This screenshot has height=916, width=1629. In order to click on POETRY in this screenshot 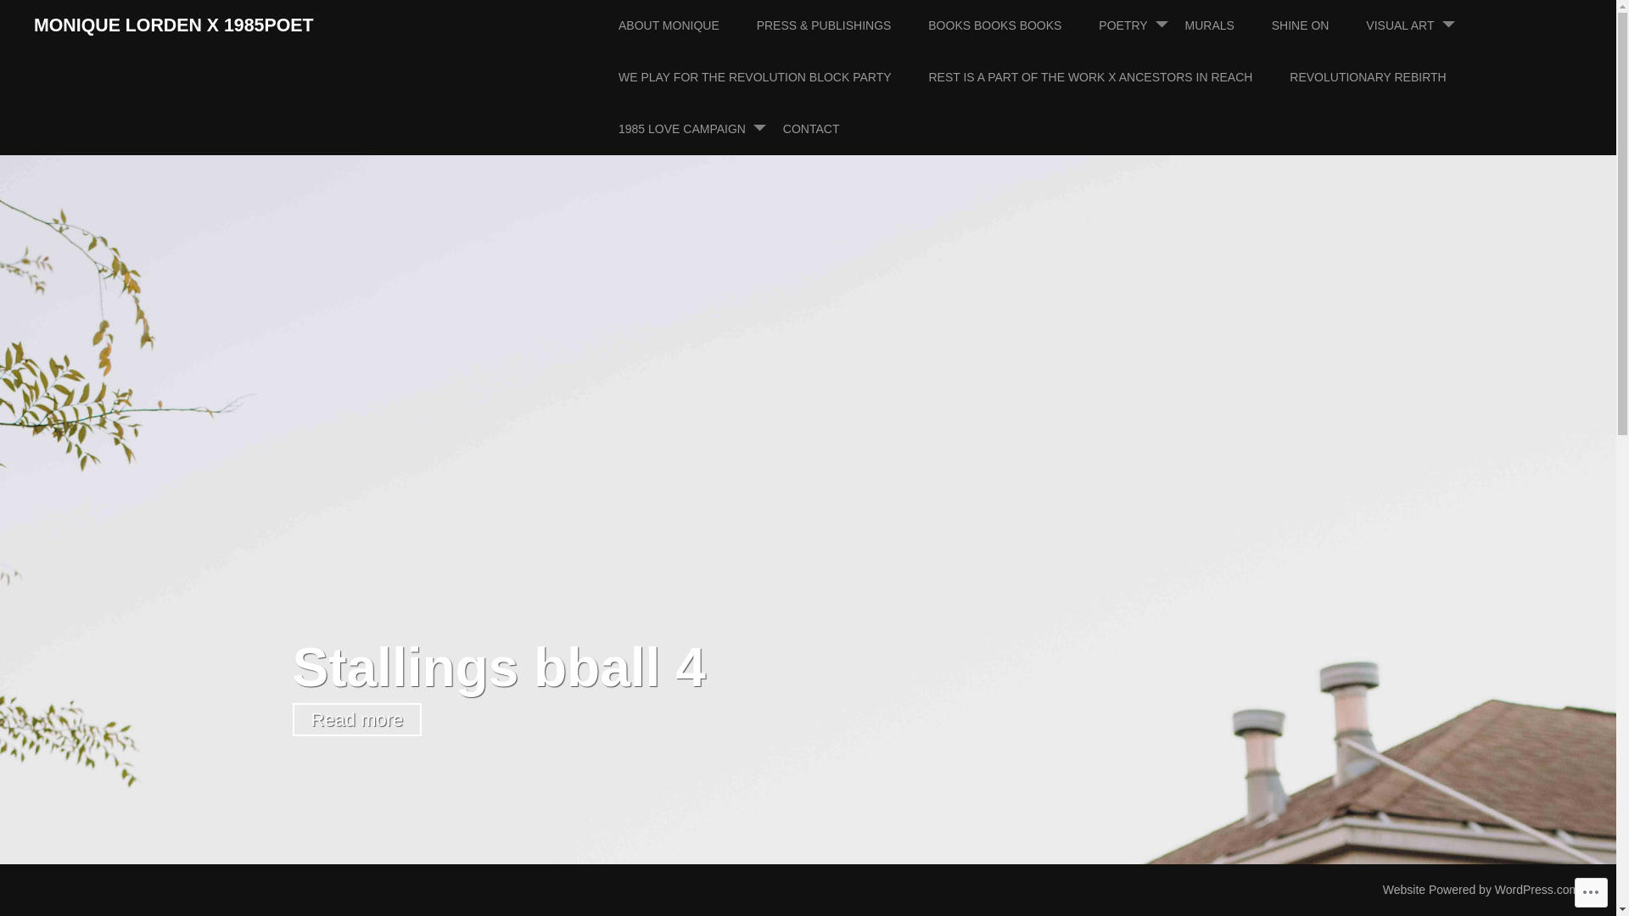, I will do `click(1140, 25)`.